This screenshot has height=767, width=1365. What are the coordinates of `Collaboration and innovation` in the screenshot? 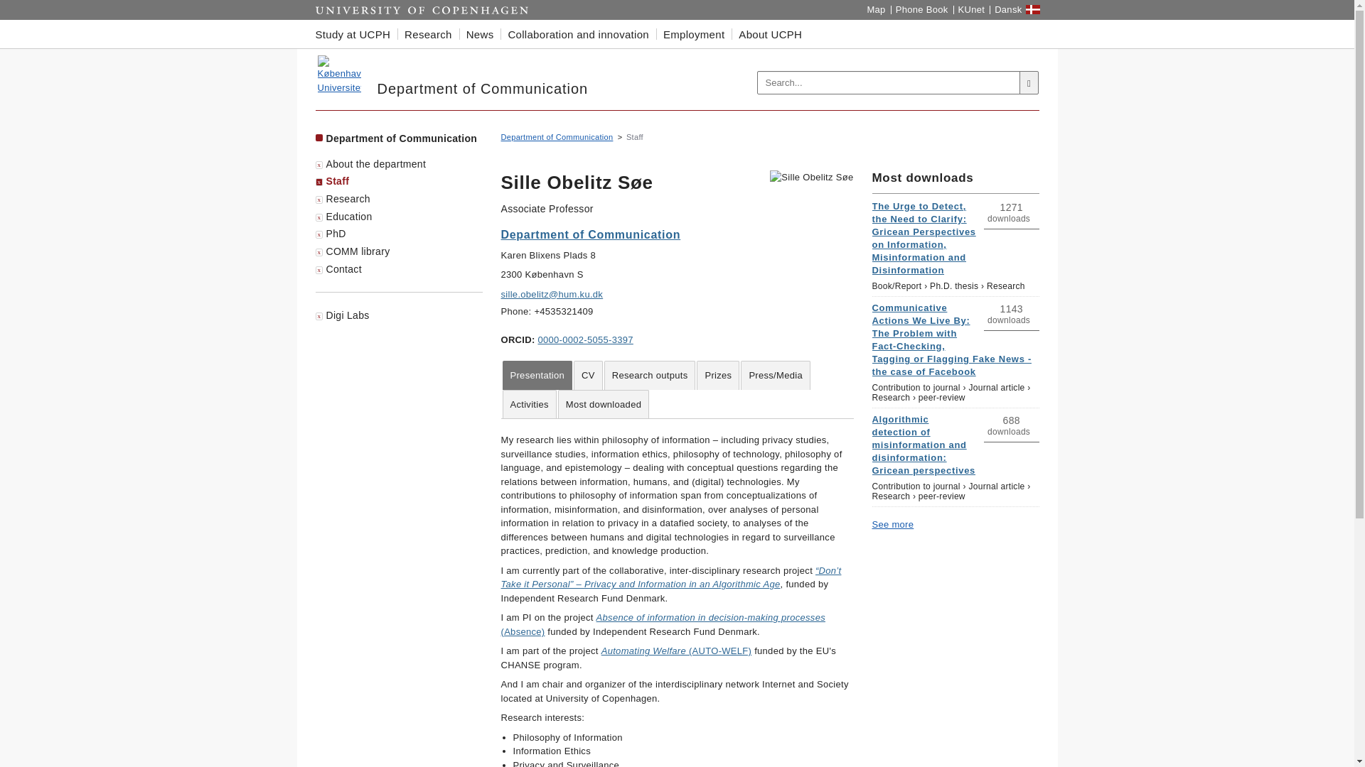 It's located at (579, 34).